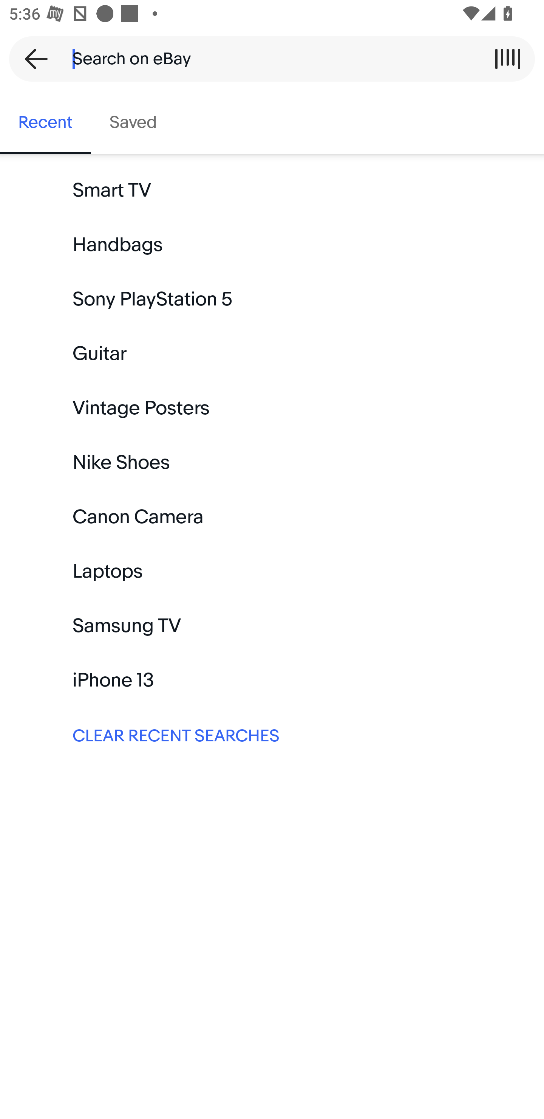 The height and width of the screenshot is (1119, 544). I want to click on Smart TV Keyword search Smart TV:, so click(272, 191).